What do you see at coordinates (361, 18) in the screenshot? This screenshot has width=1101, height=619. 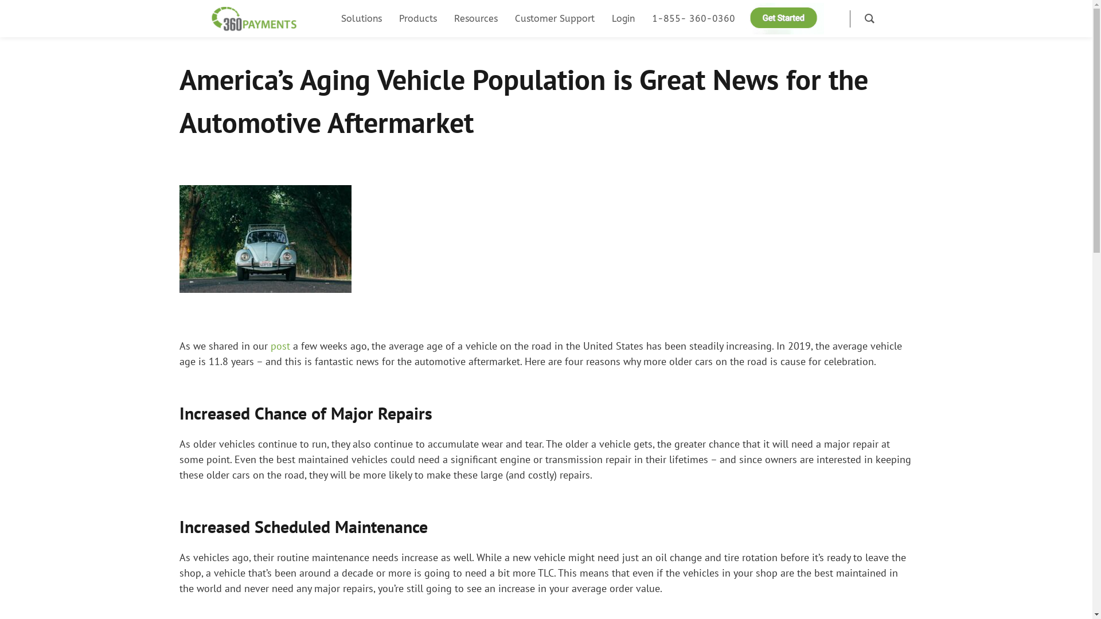 I see `Solutions` at bounding box center [361, 18].